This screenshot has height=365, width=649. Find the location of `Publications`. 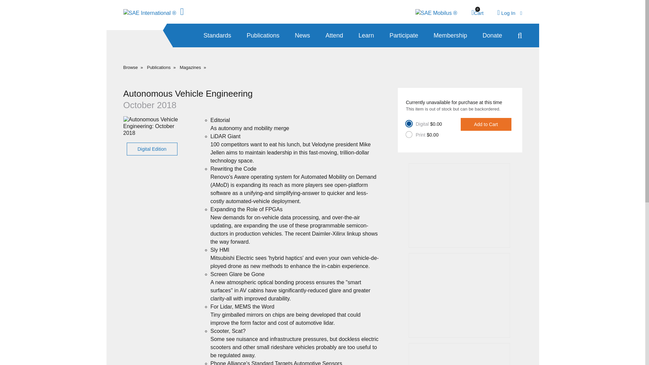

Publications is located at coordinates (477, 13).